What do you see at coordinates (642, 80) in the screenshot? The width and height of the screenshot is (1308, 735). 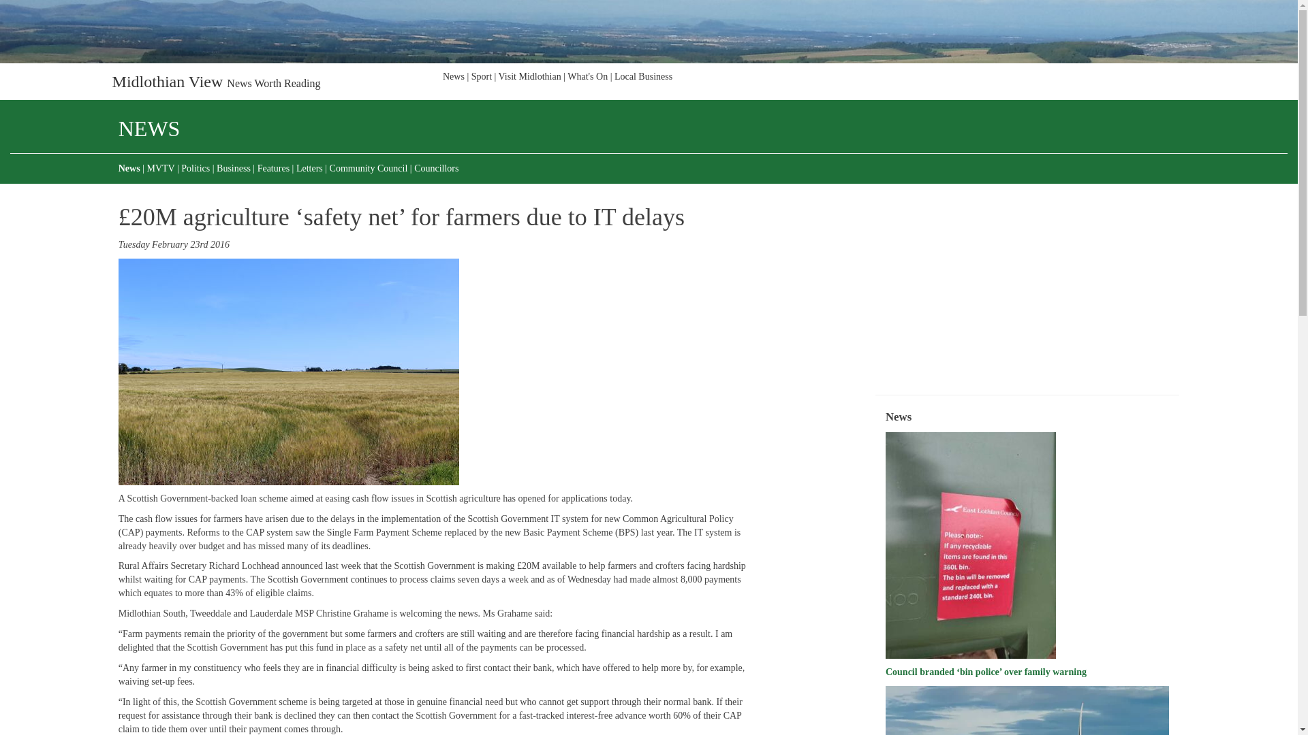 I see `Local Business` at bounding box center [642, 80].